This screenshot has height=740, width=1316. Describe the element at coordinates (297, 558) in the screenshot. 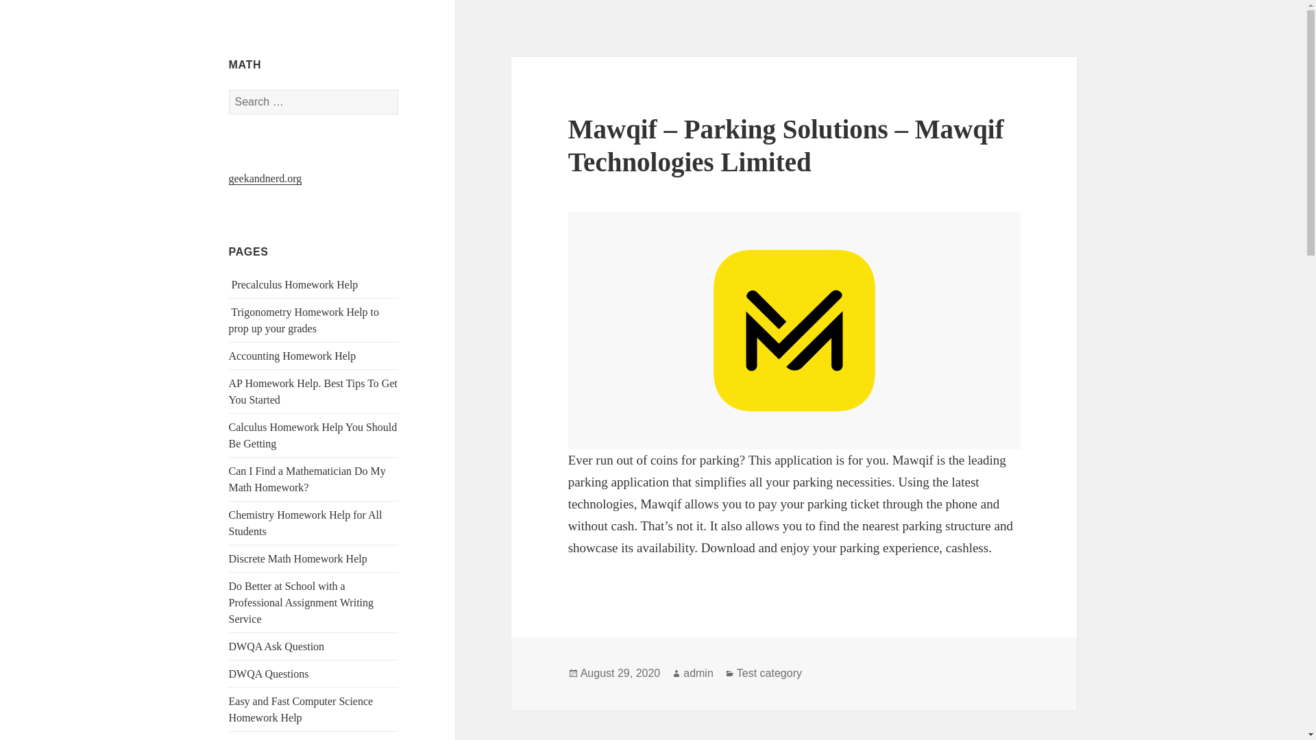

I see `Discrete Math Homework Help` at that location.